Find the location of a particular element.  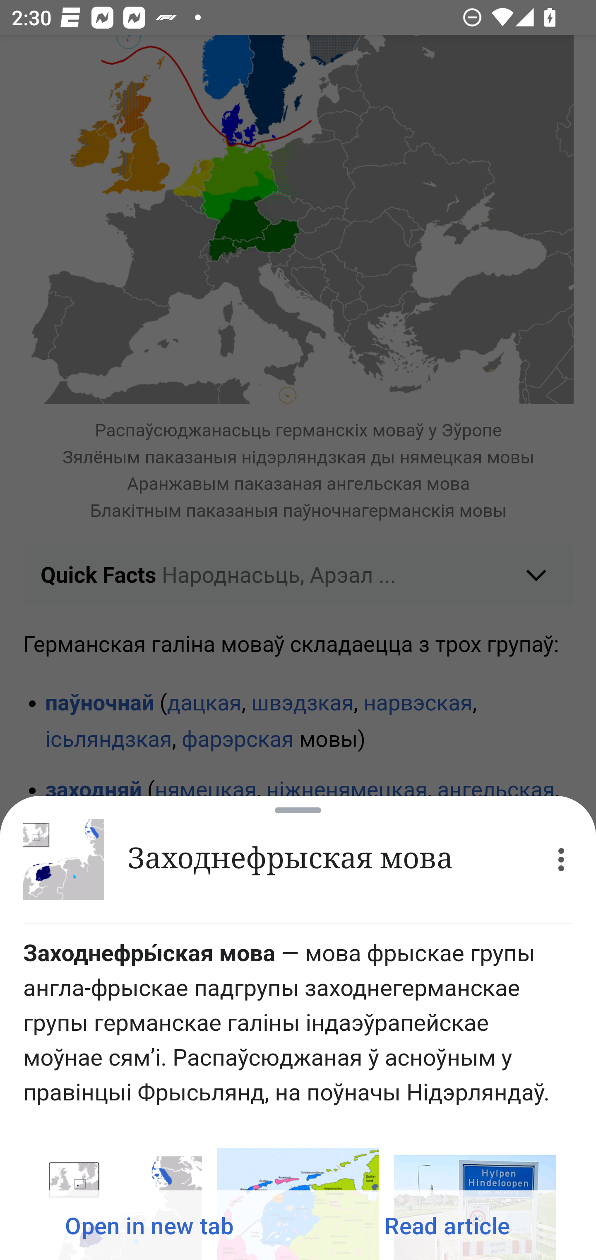

Read article is located at coordinates (447, 1225).